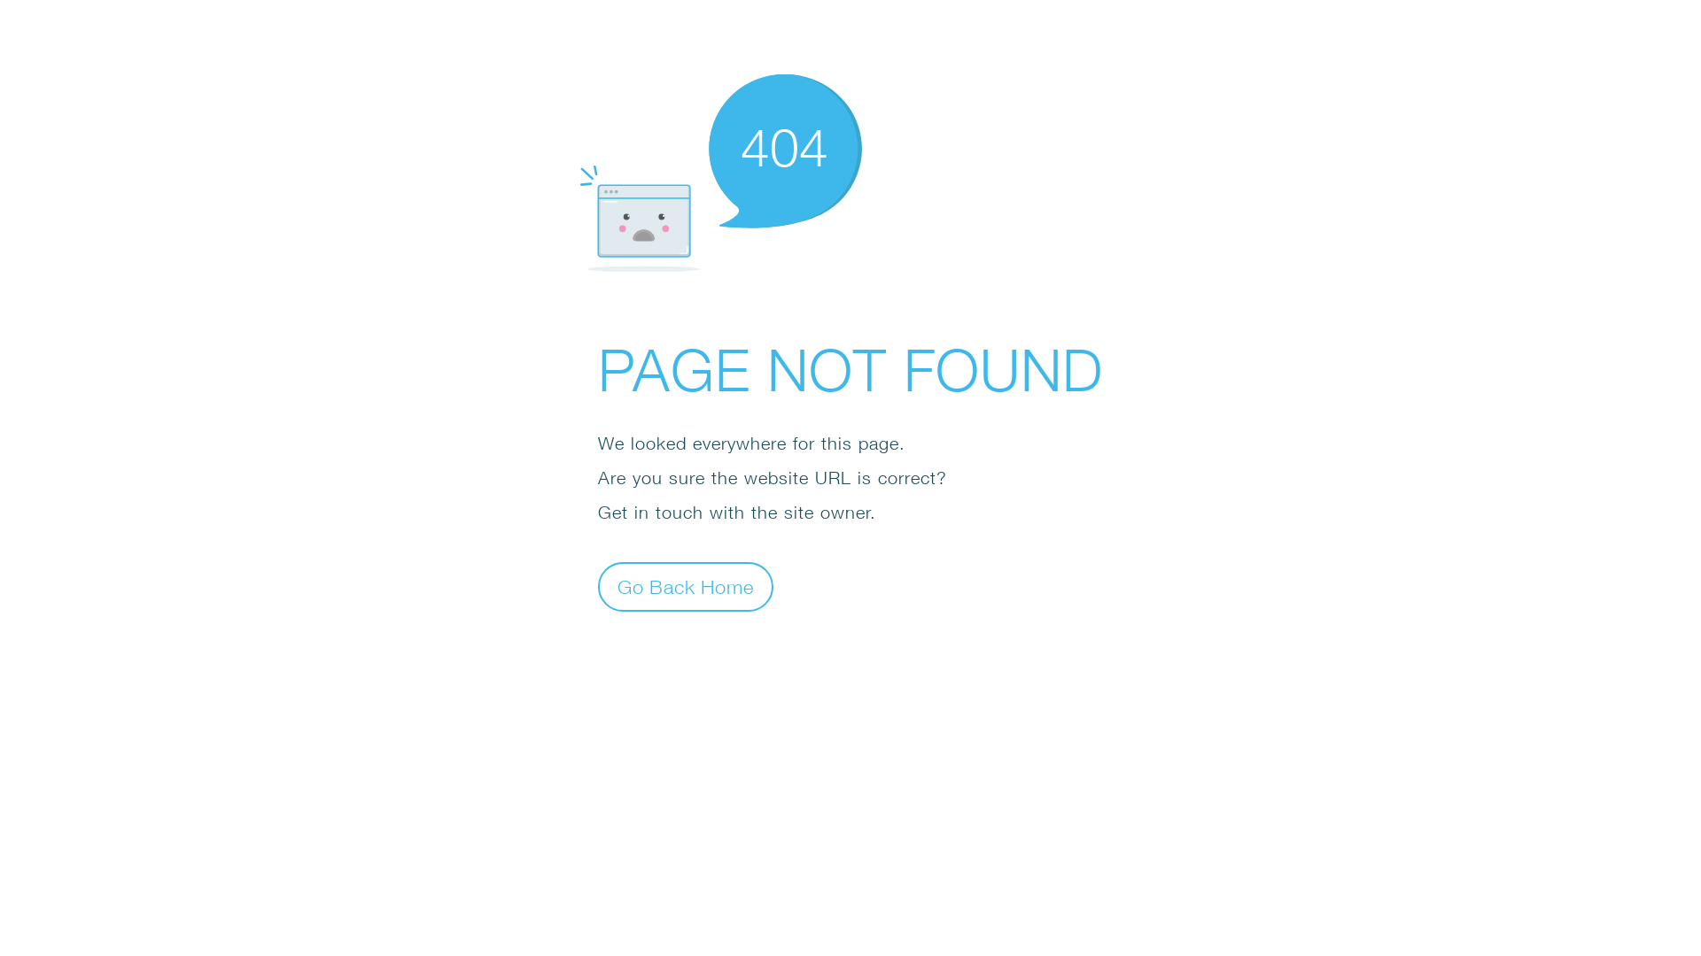 Image resolution: width=1701 pixels, height=956 pixels. I want to click on Go Back Home, so click(686, 586).